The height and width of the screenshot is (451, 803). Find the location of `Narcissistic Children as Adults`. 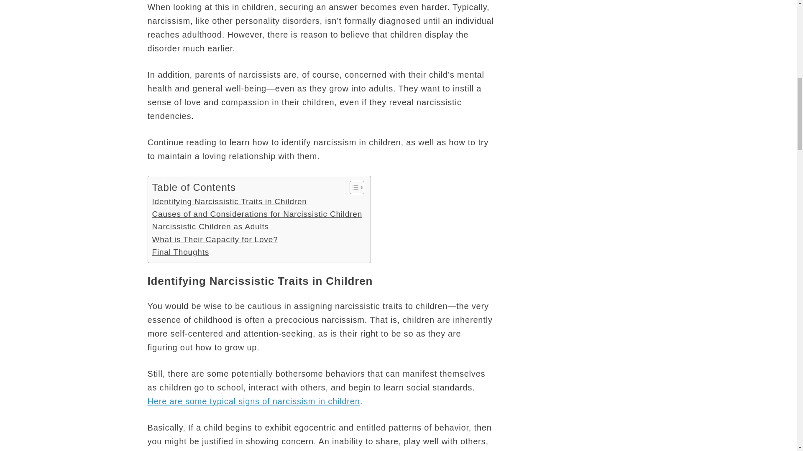

Narcissistic Children as Adults is located at coordinates (211, 227).